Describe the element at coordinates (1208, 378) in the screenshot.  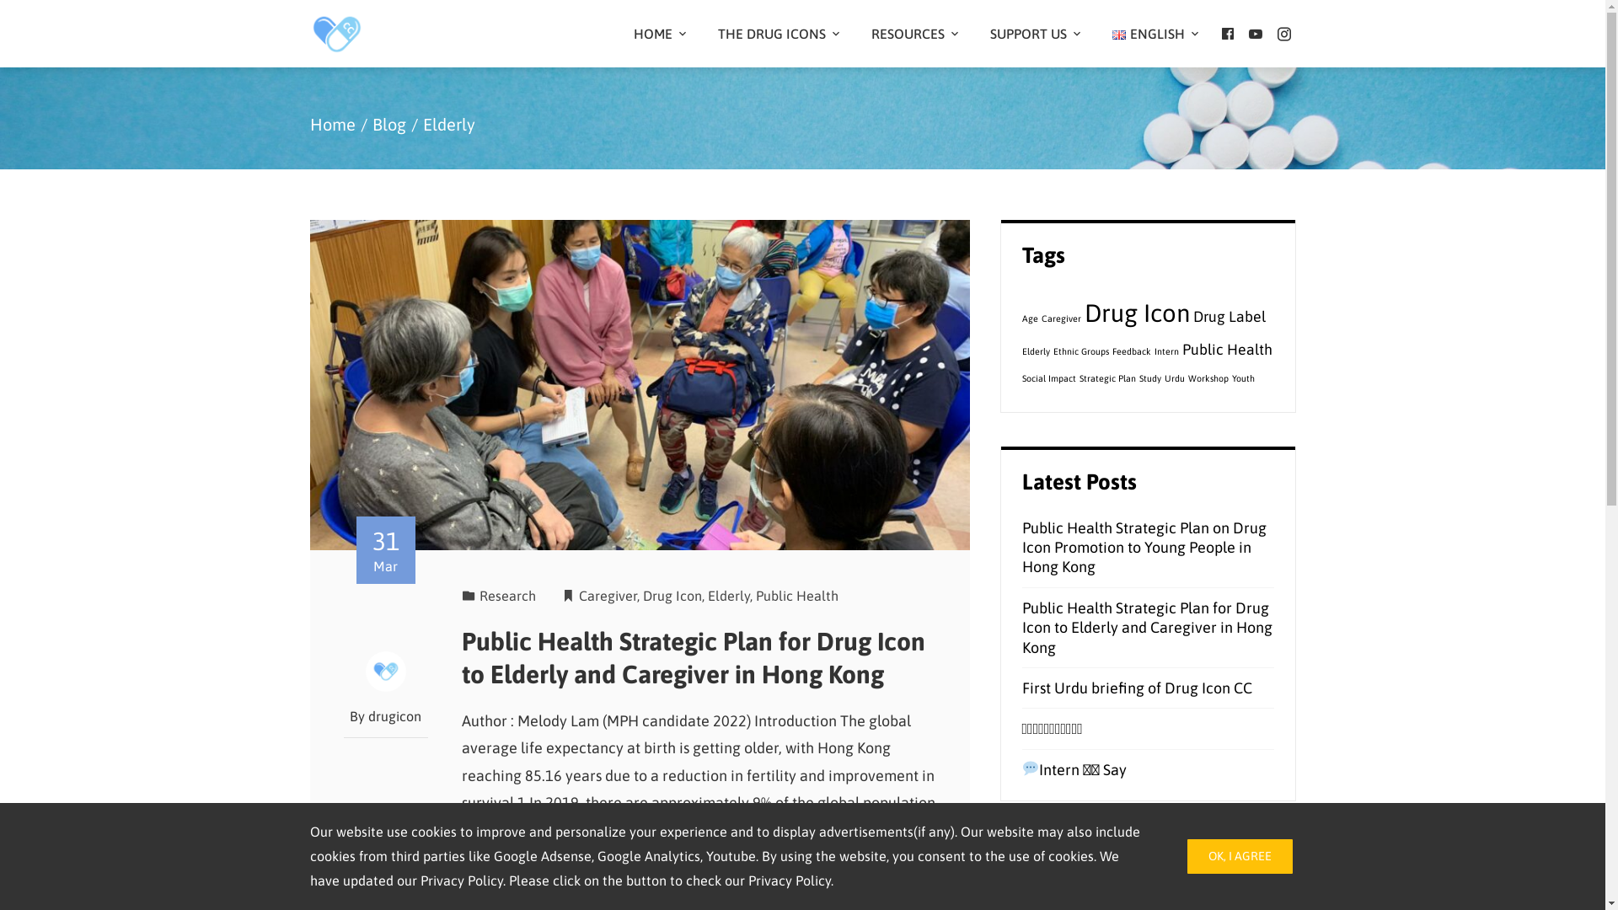
I see `Workshop` at that location.